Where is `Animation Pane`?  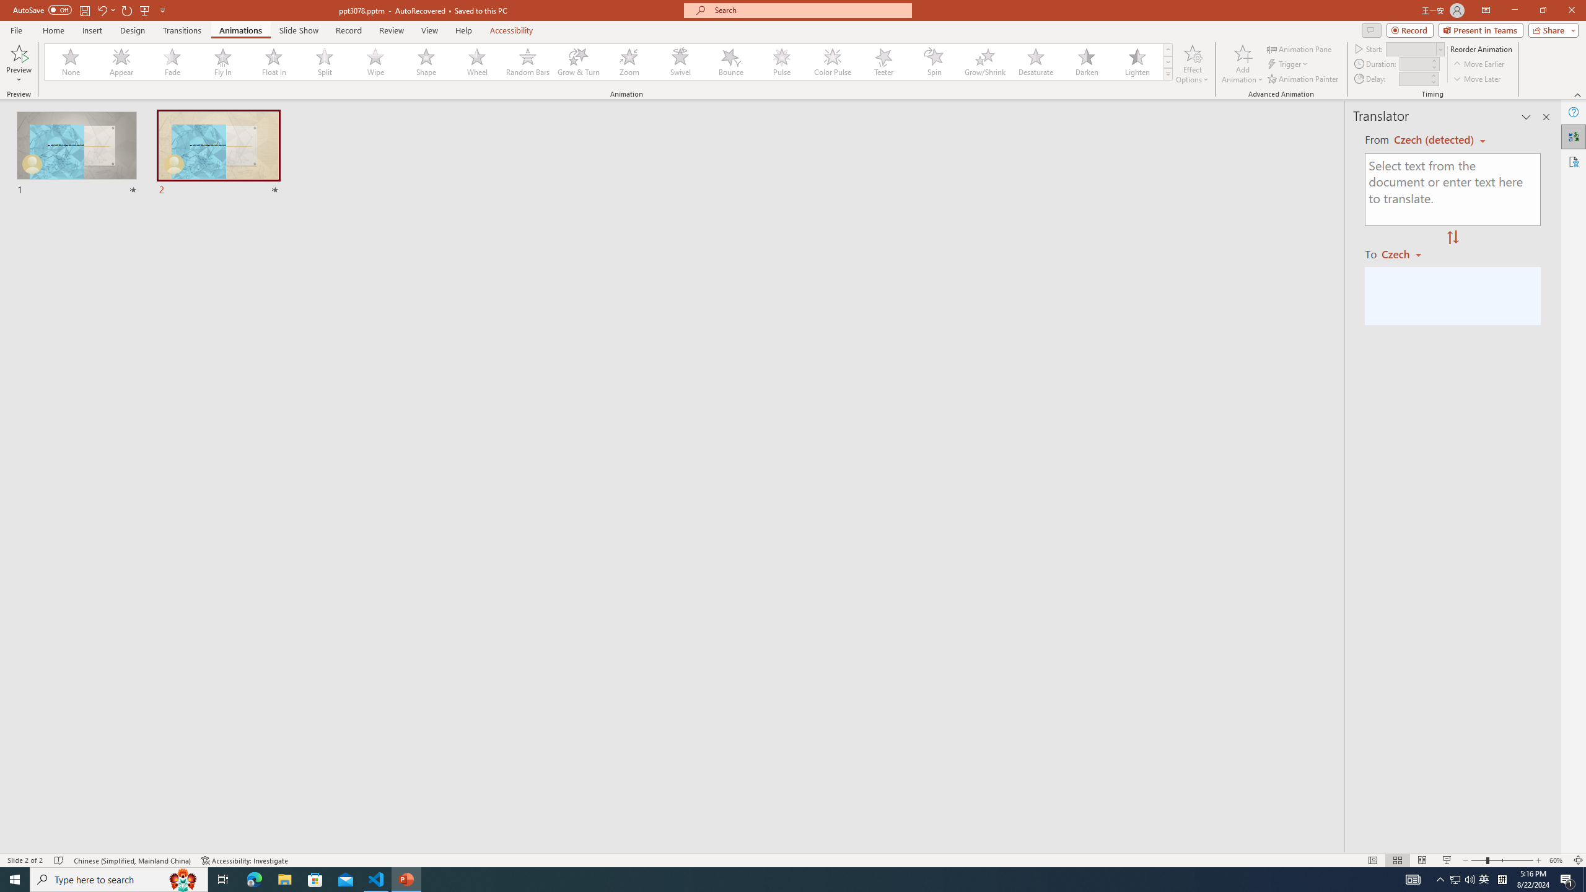
Animation Pane is located at coordinates (1300, 48).